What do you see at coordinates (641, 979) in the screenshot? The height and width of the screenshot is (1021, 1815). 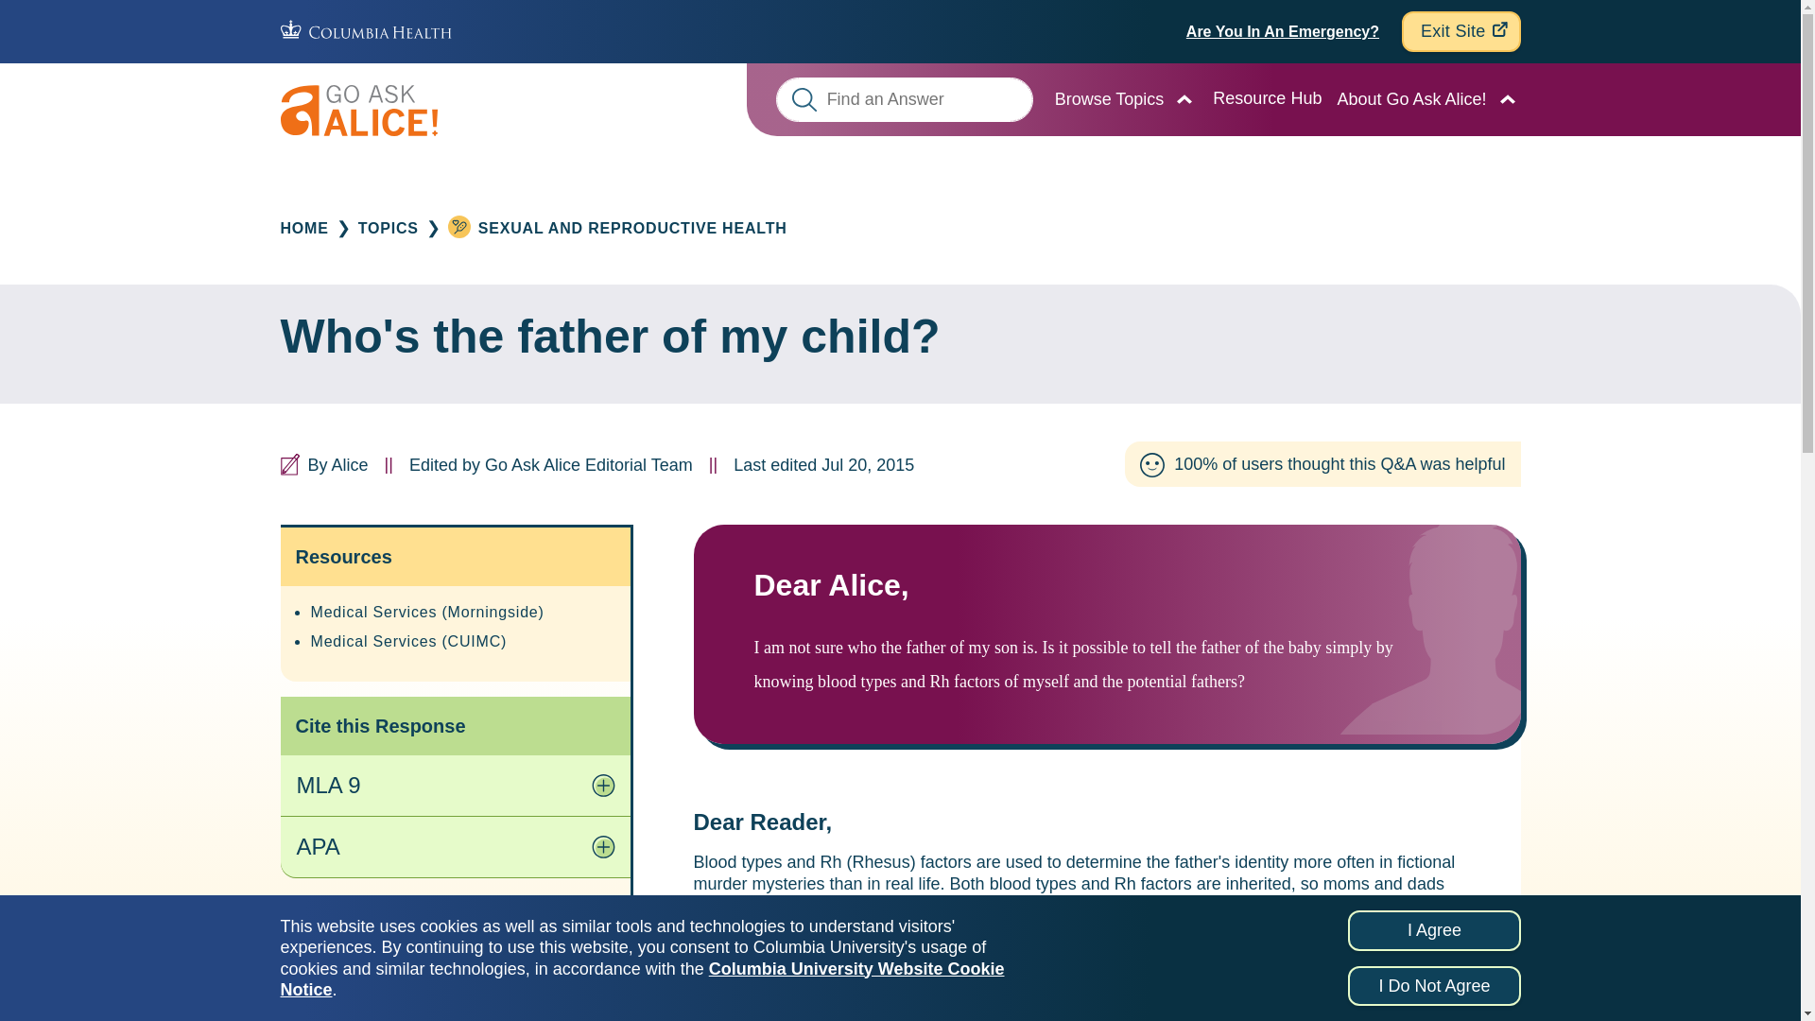 I see `Columbia University Website Cookie Notice` at bounding box center [641, 979].